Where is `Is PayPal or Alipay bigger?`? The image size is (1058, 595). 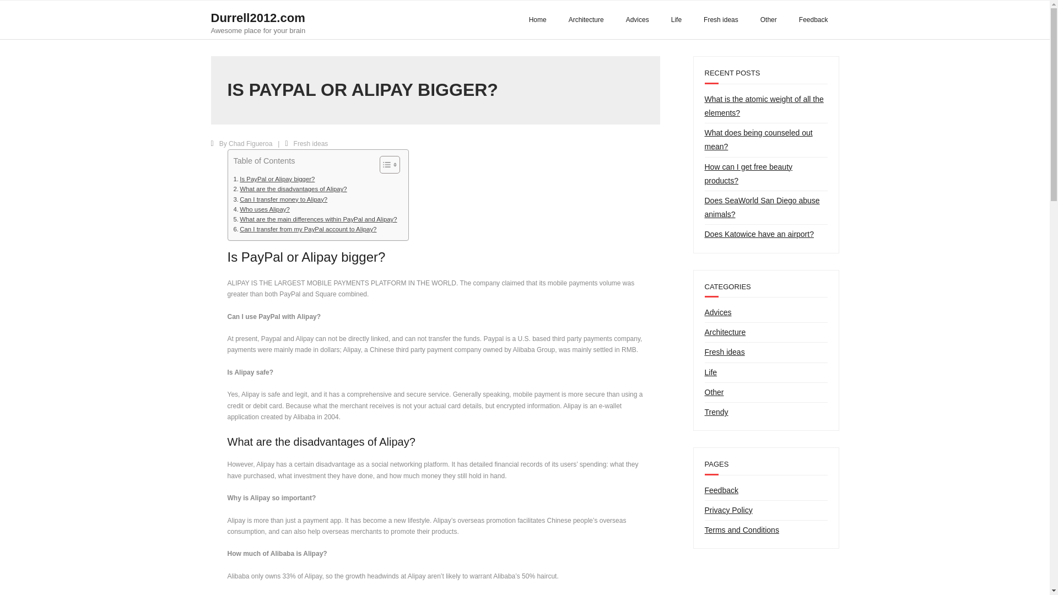
Is PayPal or Alipay bigger? is located at coordinates (274, 178).